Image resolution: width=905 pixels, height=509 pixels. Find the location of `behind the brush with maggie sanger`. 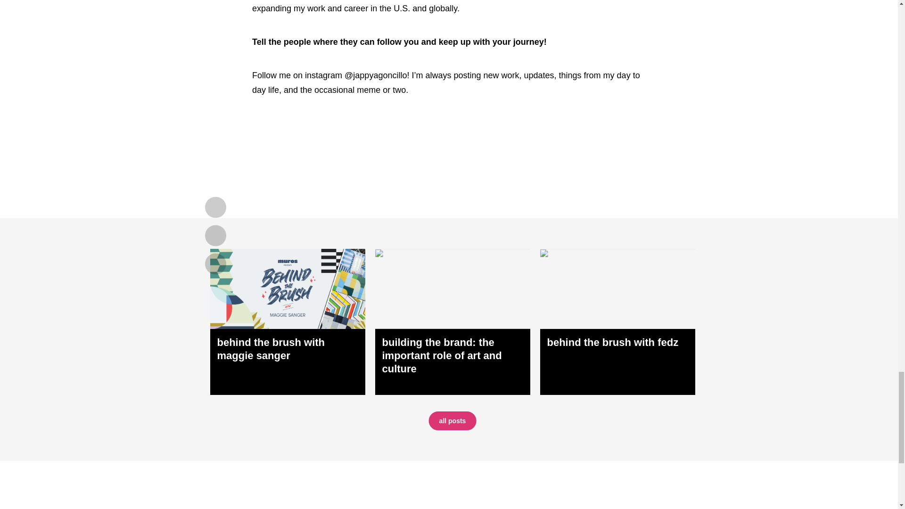

behind the brush with maggie sanger is located at coordinates (288, 322).